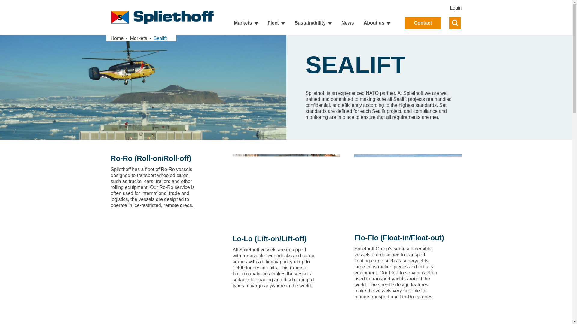  What do you see at coordinates (377, 23) in the screenshot?
I see `About us` at bounding box center [377, 23].